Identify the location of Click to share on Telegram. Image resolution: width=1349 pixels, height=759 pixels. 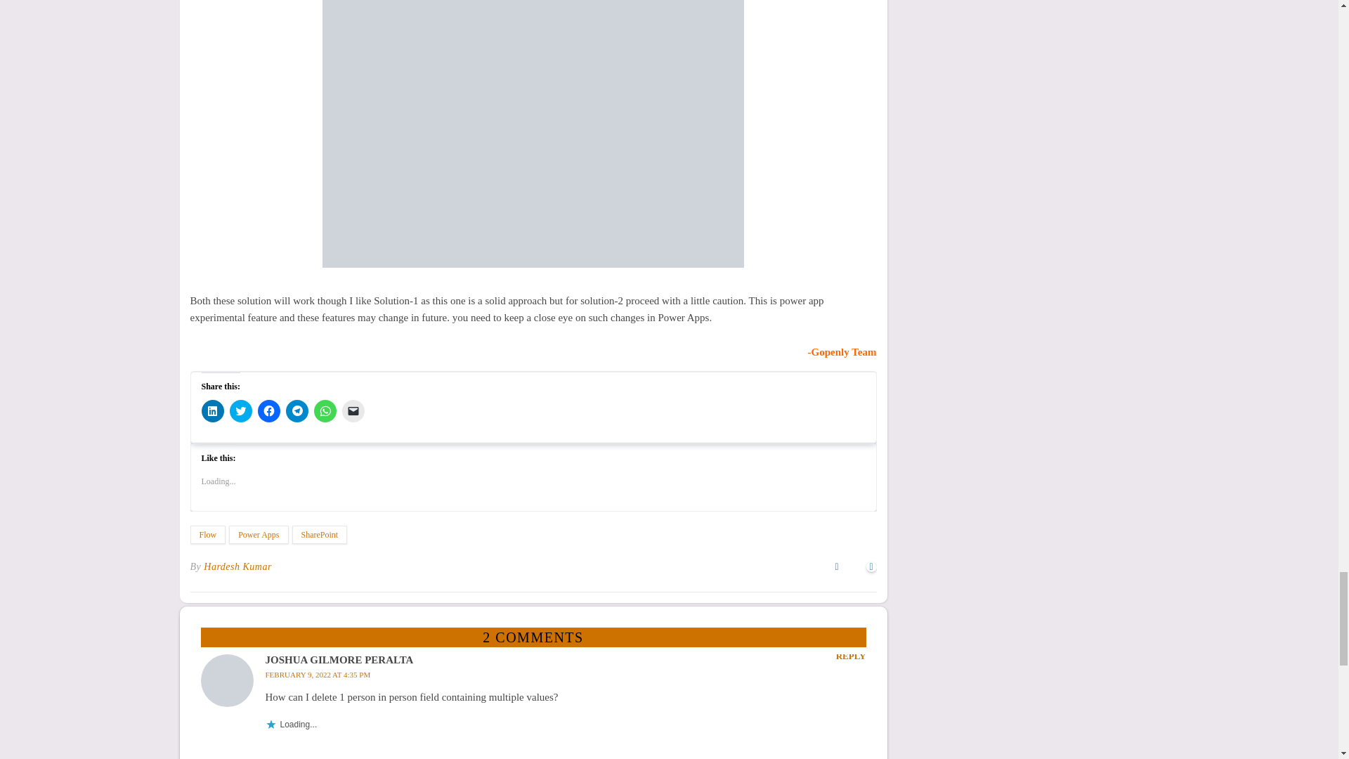
(296, 410).